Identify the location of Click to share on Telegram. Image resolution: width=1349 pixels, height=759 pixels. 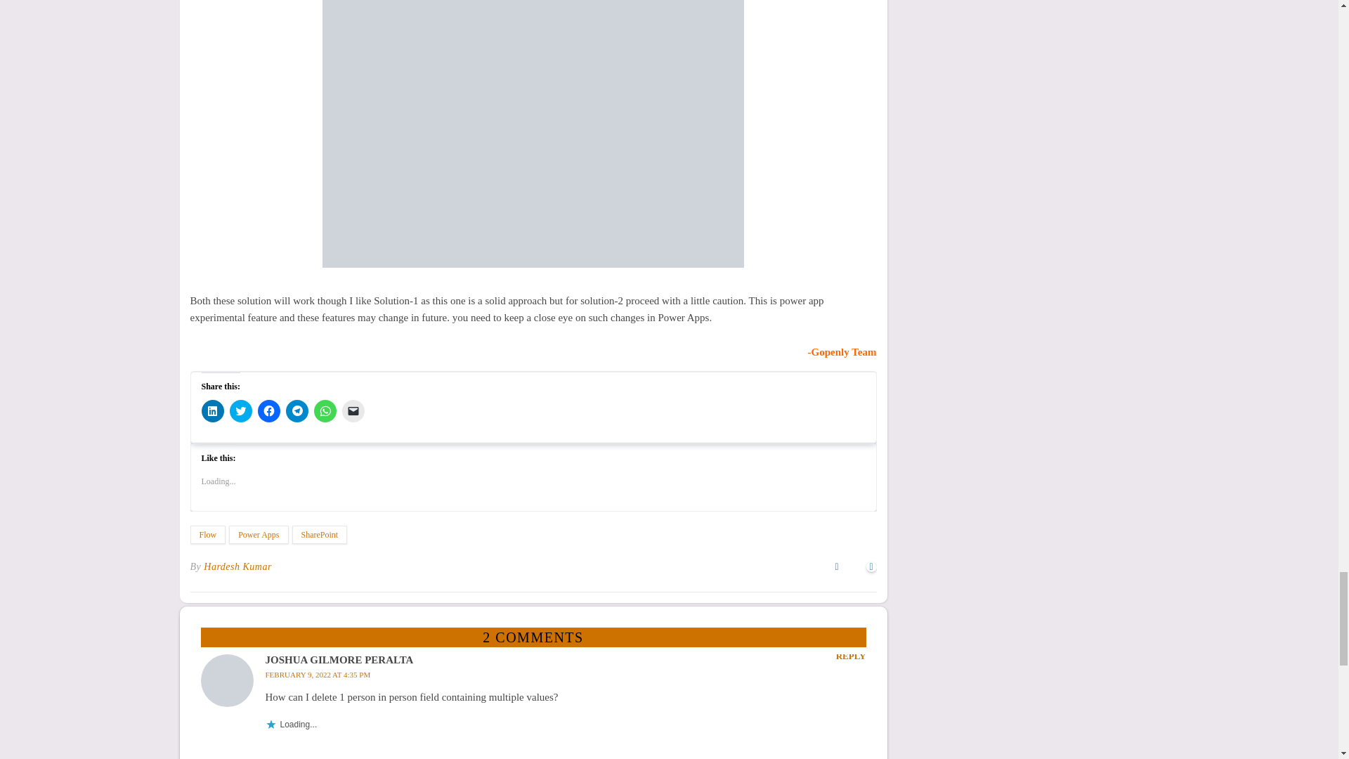
(296, 410).